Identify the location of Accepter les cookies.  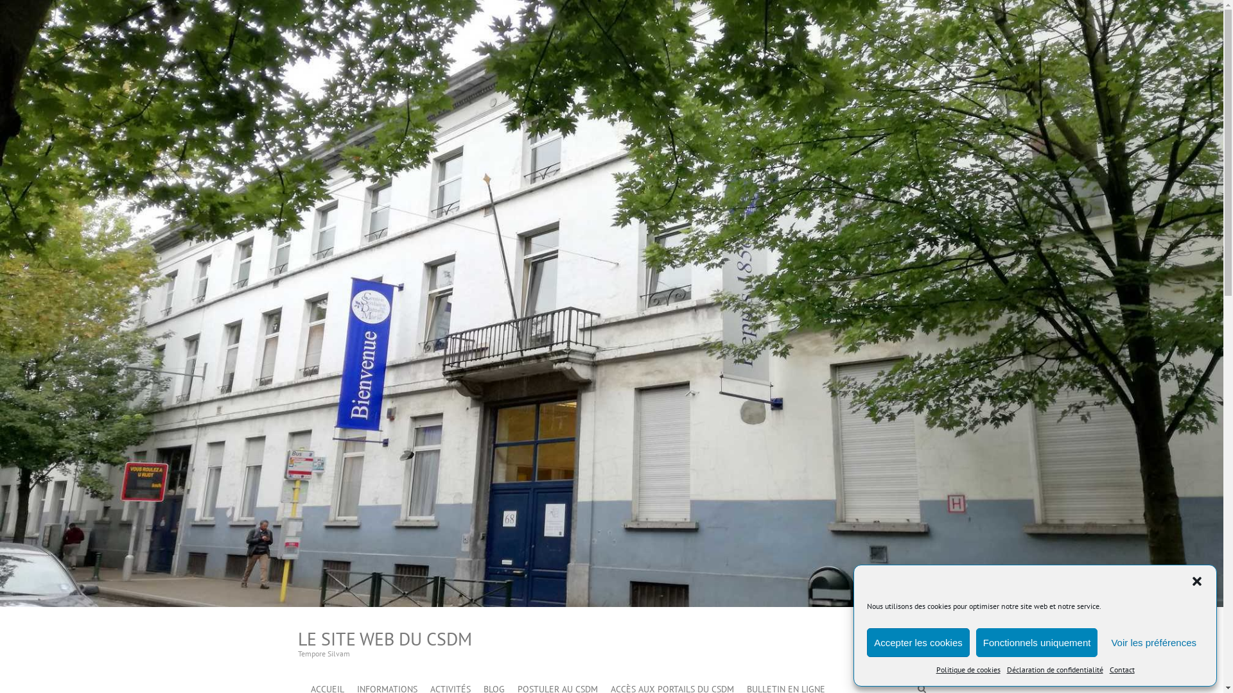
(918, 643).